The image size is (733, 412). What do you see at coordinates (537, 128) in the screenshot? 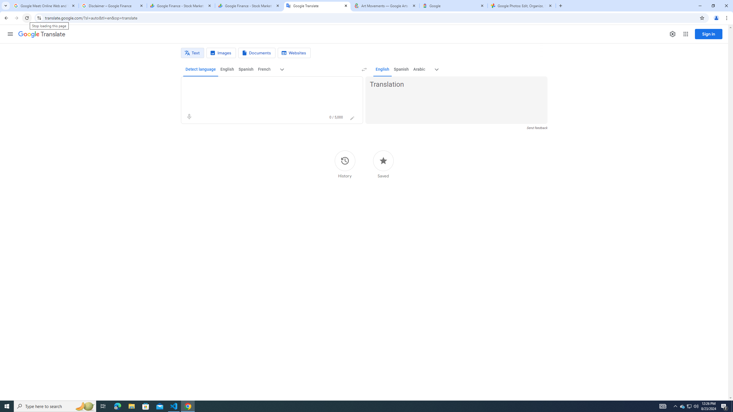
I see `Send feedback` at bounding box center [537, 128].